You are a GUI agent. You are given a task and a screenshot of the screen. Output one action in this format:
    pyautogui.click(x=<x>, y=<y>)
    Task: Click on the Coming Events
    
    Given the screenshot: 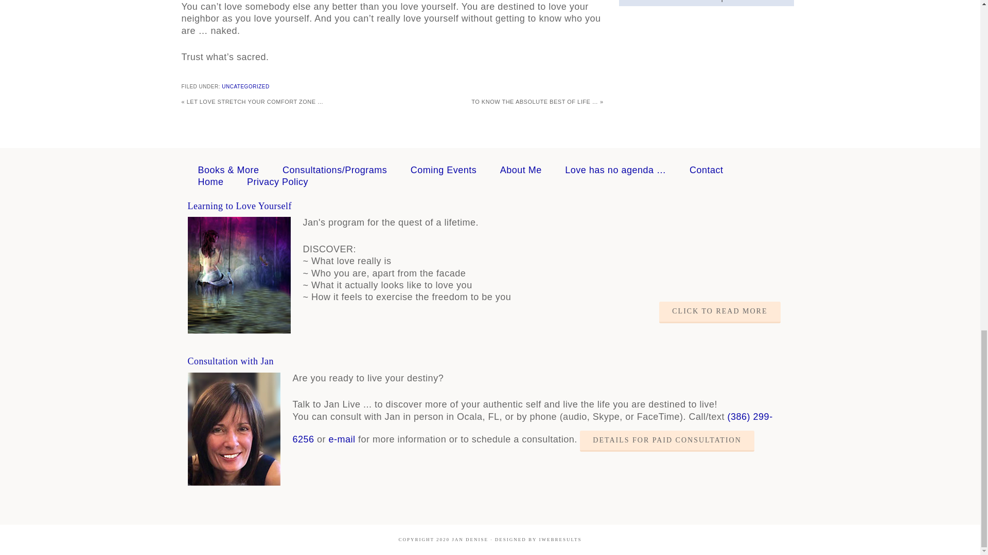 What is the action you would take?
    pyautogui.click(x=444, y=170)
    